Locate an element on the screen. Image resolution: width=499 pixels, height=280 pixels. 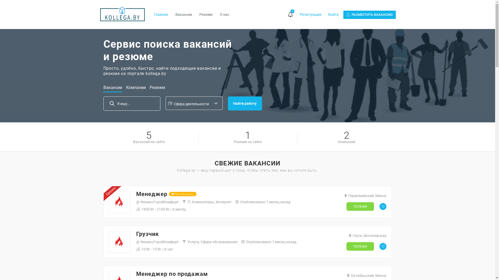
0 is located at coordinates (290, 15).